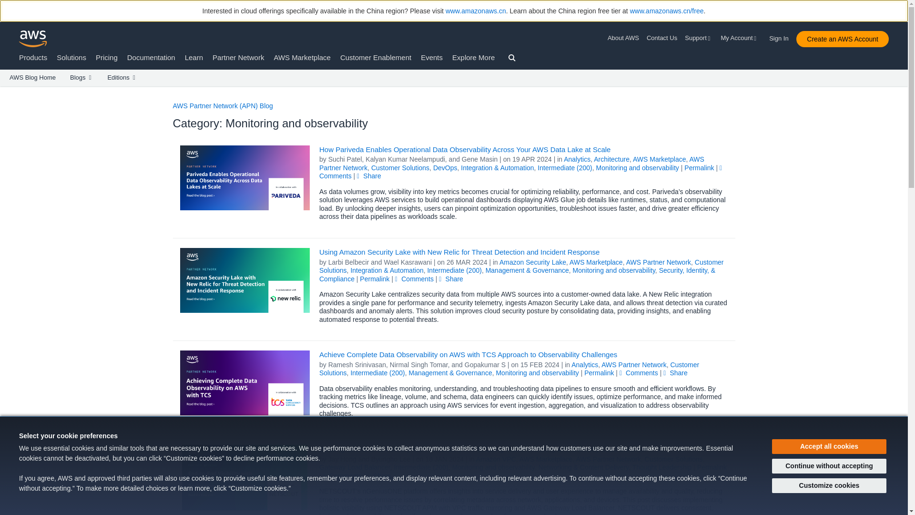  What do you see at coordinates (107, 57) in the screenshot?
I see `Pricing` at bounding box center [107, 57].